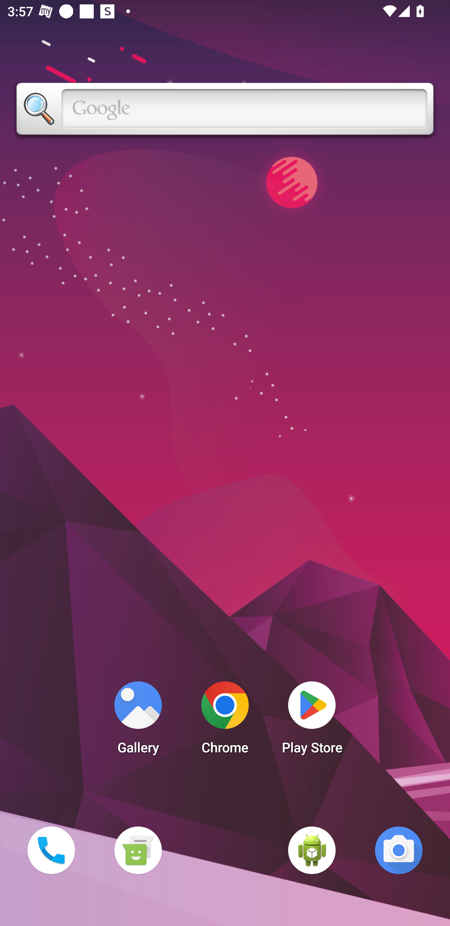  What do you see at coordinates (138, 721) in the screenshot?
I see `Gallery` at bounding box center [138, 721].